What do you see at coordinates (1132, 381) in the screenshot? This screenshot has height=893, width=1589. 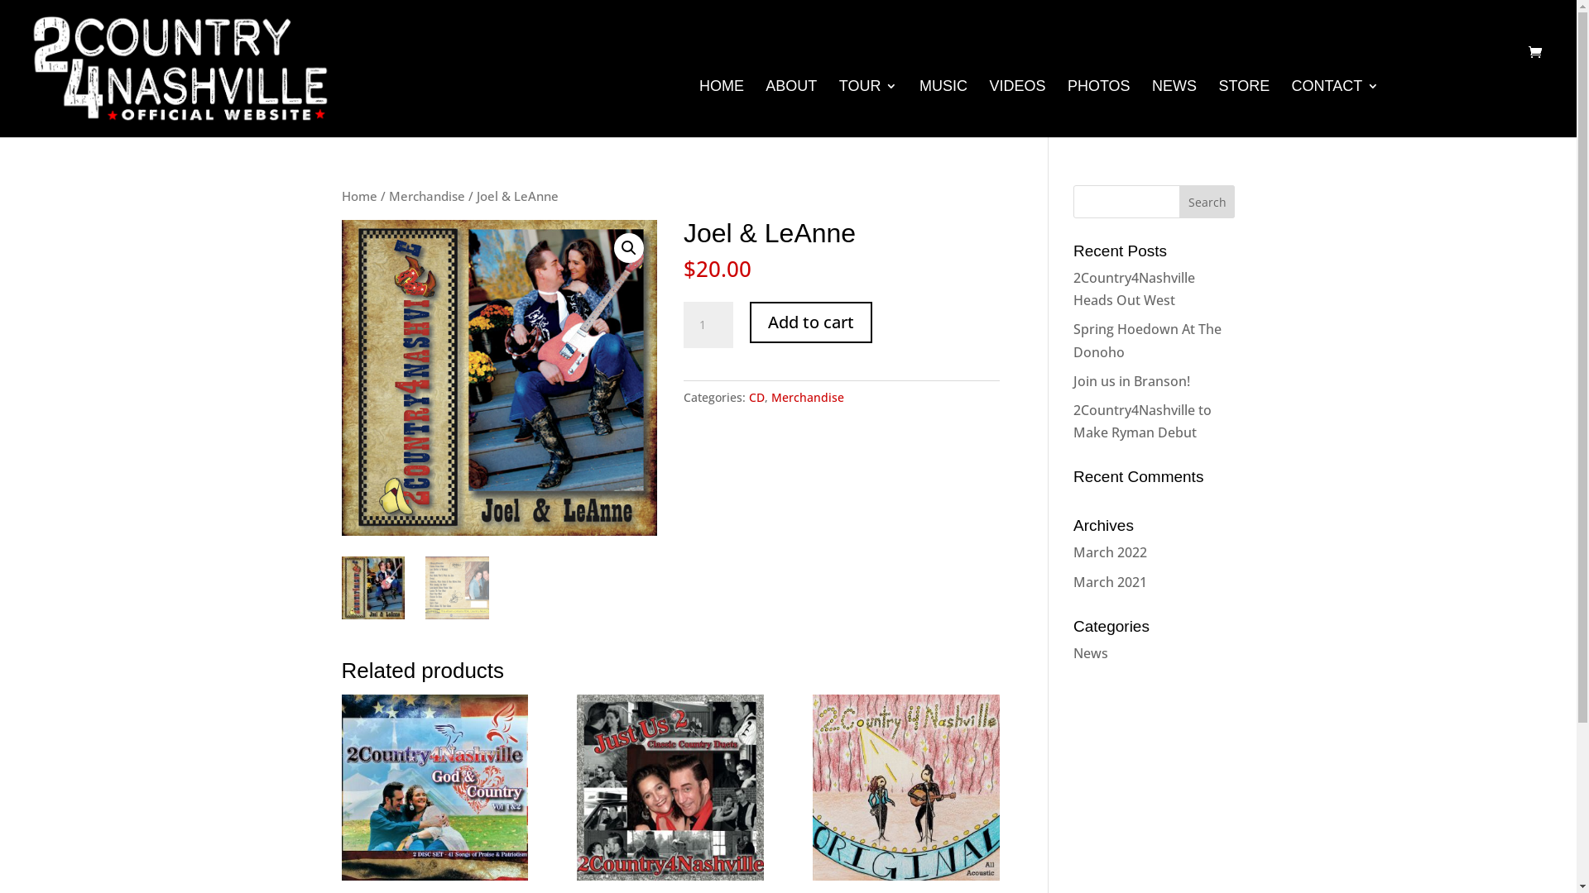 I see `Join us in Branson!` at bounding box center [1132, 381].